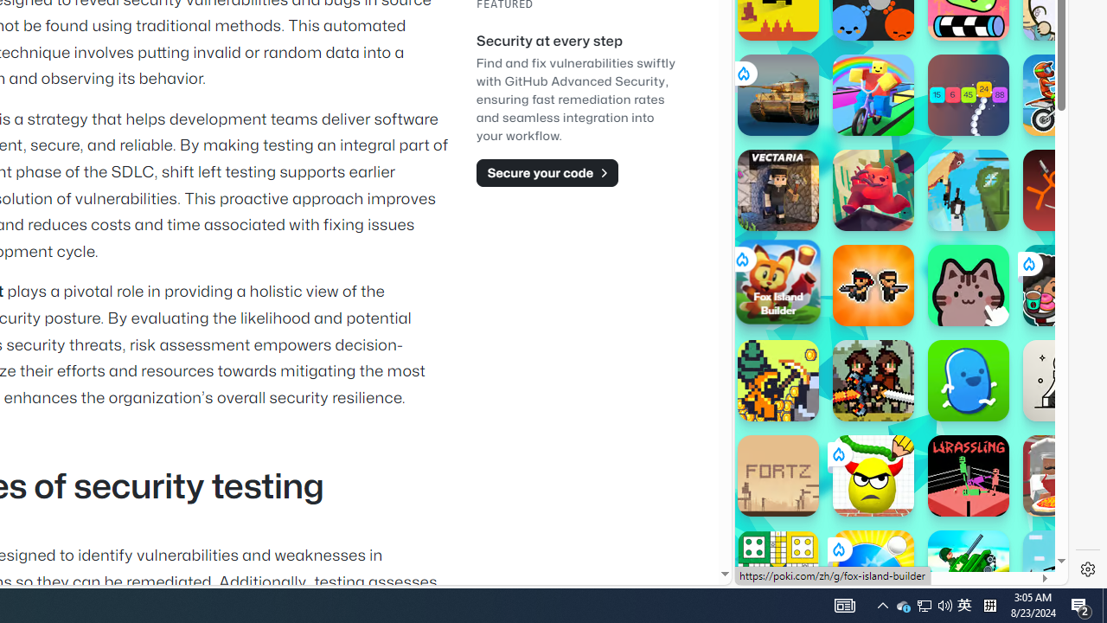  What do you see at coordinates (969, 286) in the screenshot?
I see `Catpad` at bounding box center [969, 286].